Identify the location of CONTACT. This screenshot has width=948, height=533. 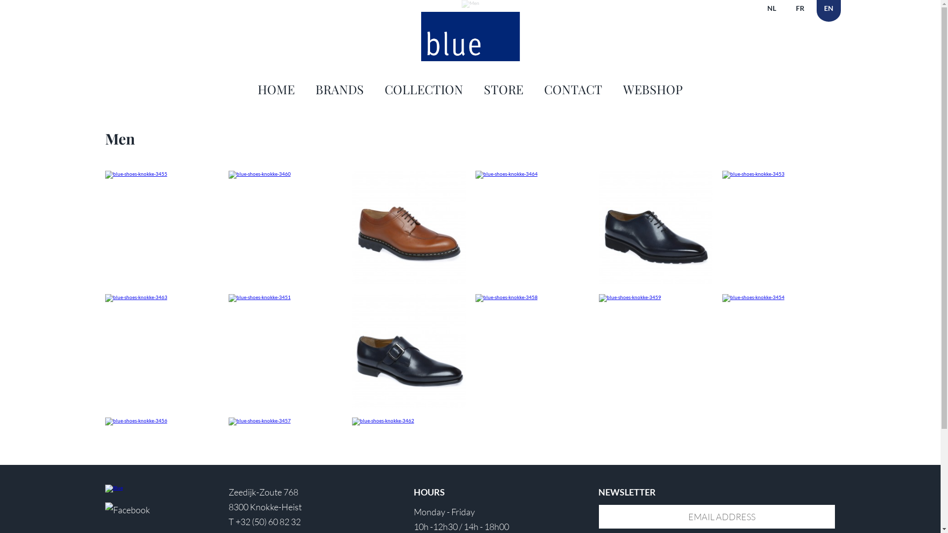
(573, 89).